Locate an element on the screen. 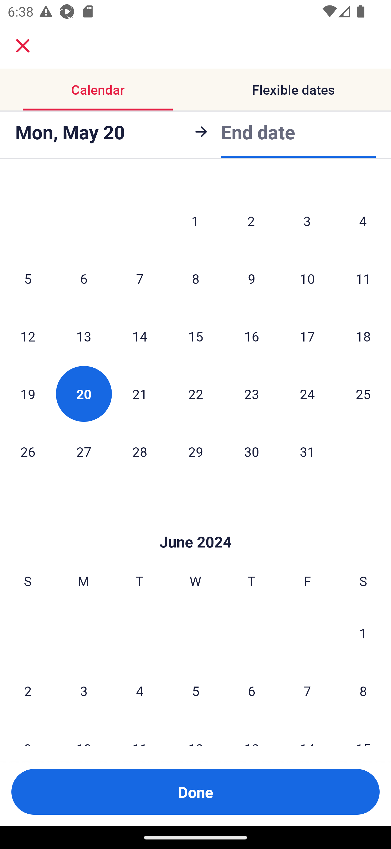 This screenshot has height=849, width=391. 13 Monday, May 13, 2024 is located at coordinates (84, 336).